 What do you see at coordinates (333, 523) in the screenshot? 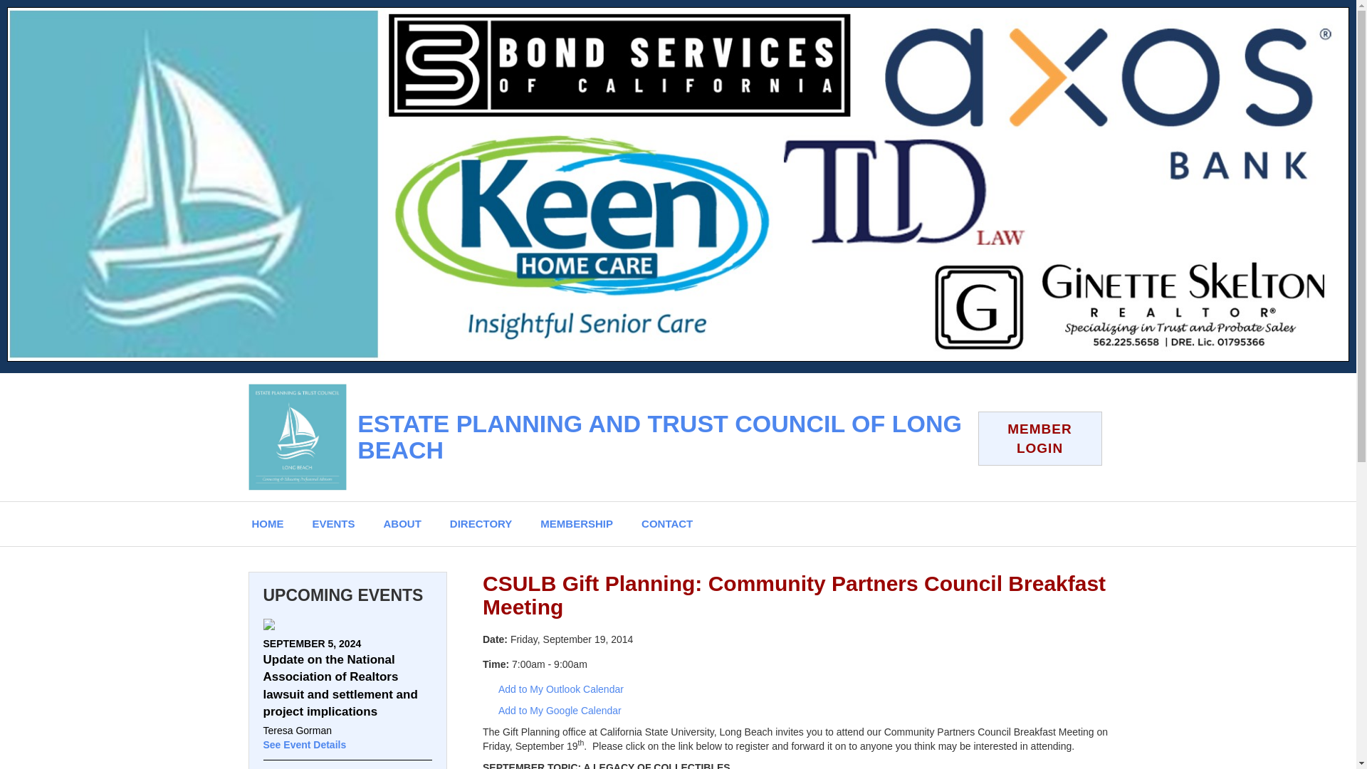
I see `EVENTS` at bounding box center [333, 523].